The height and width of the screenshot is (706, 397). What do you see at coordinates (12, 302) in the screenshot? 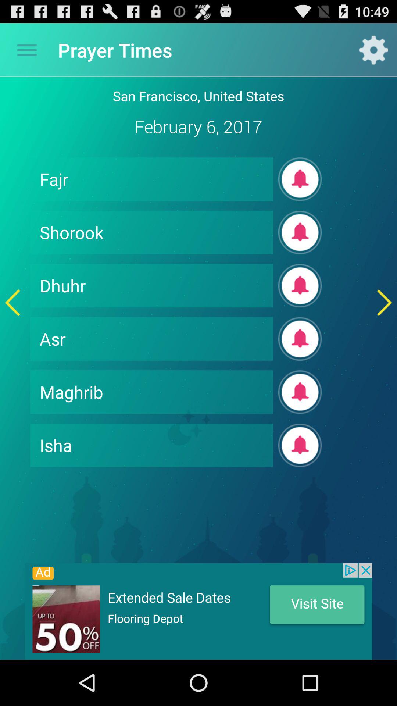
I see `backward` at bounding box center [12, 302].